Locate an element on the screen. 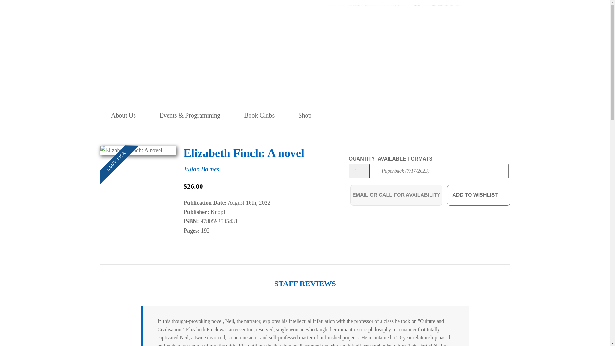 This screenshot has height=346, width=615. Wishlist is located at coordinates (446, 115).